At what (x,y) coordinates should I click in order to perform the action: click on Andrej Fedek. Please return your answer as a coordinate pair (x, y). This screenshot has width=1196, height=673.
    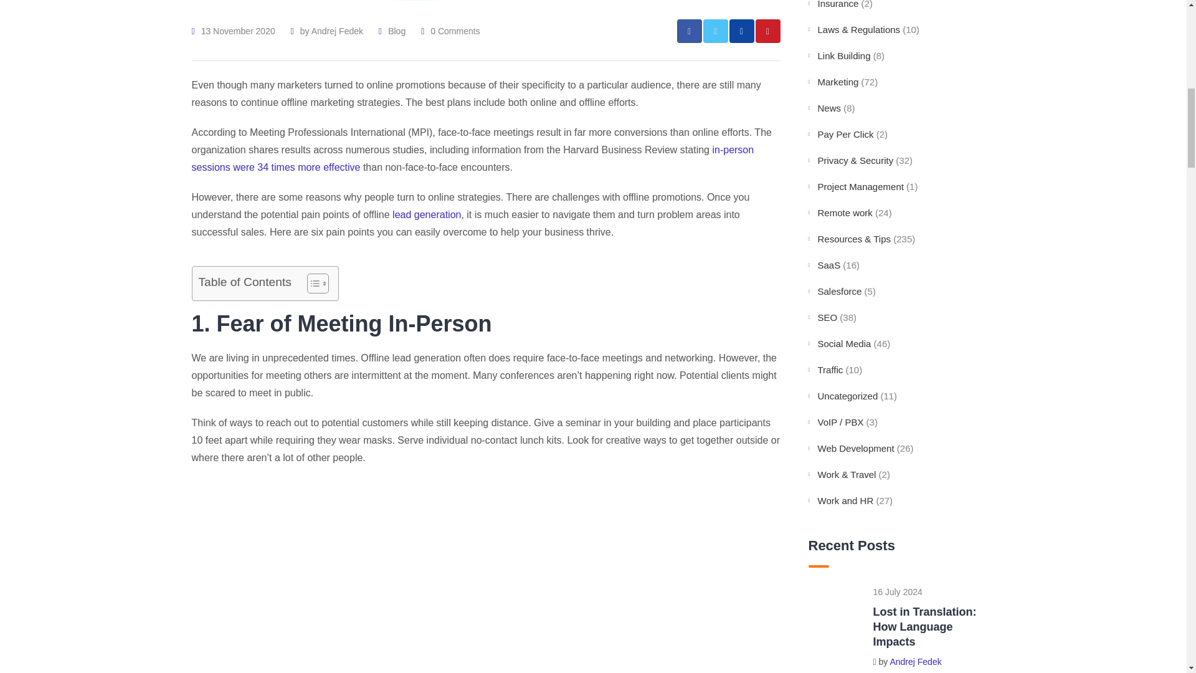
    Looking at the image, I should click on (337, 31).